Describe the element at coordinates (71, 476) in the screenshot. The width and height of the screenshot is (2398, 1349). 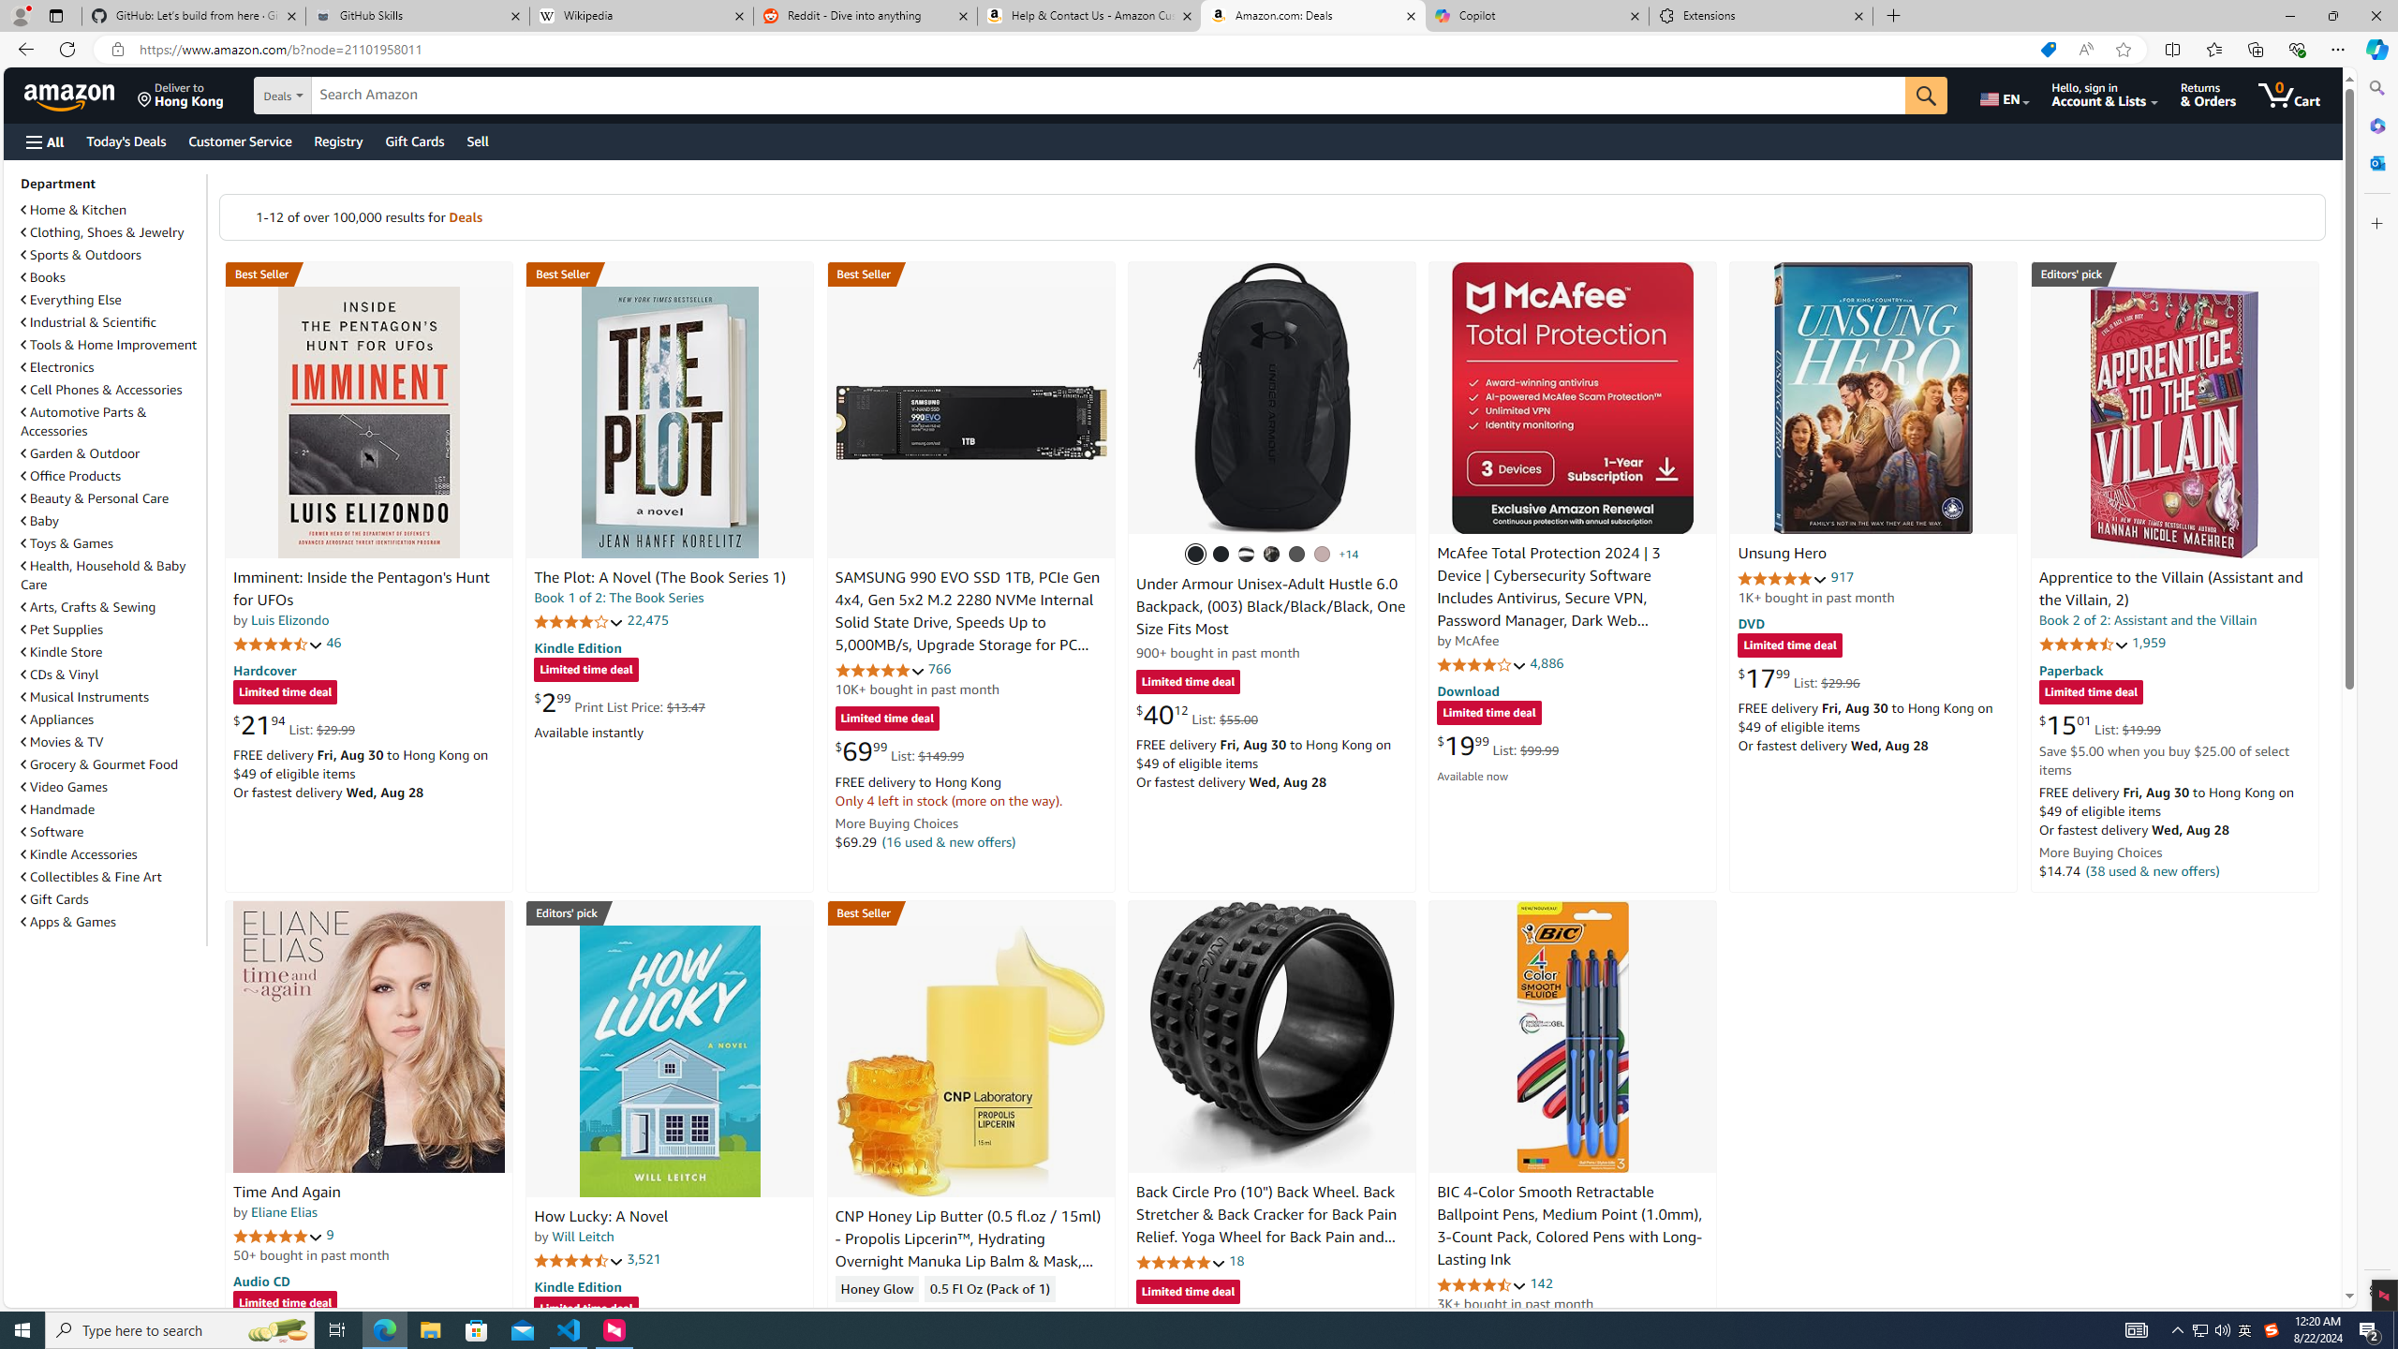
I see `Office Products` at that location.